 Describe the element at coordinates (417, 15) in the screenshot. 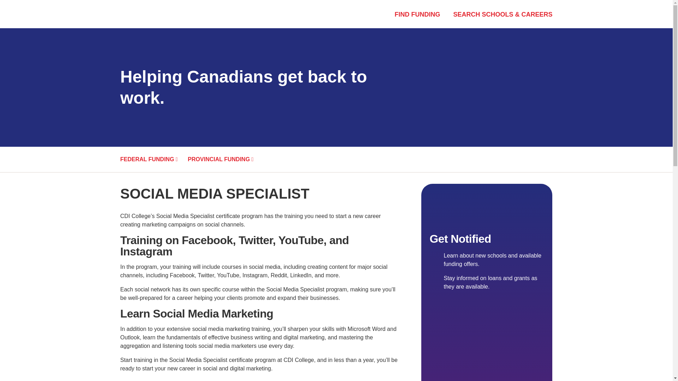

I see `FIND FUNDING` at that location.